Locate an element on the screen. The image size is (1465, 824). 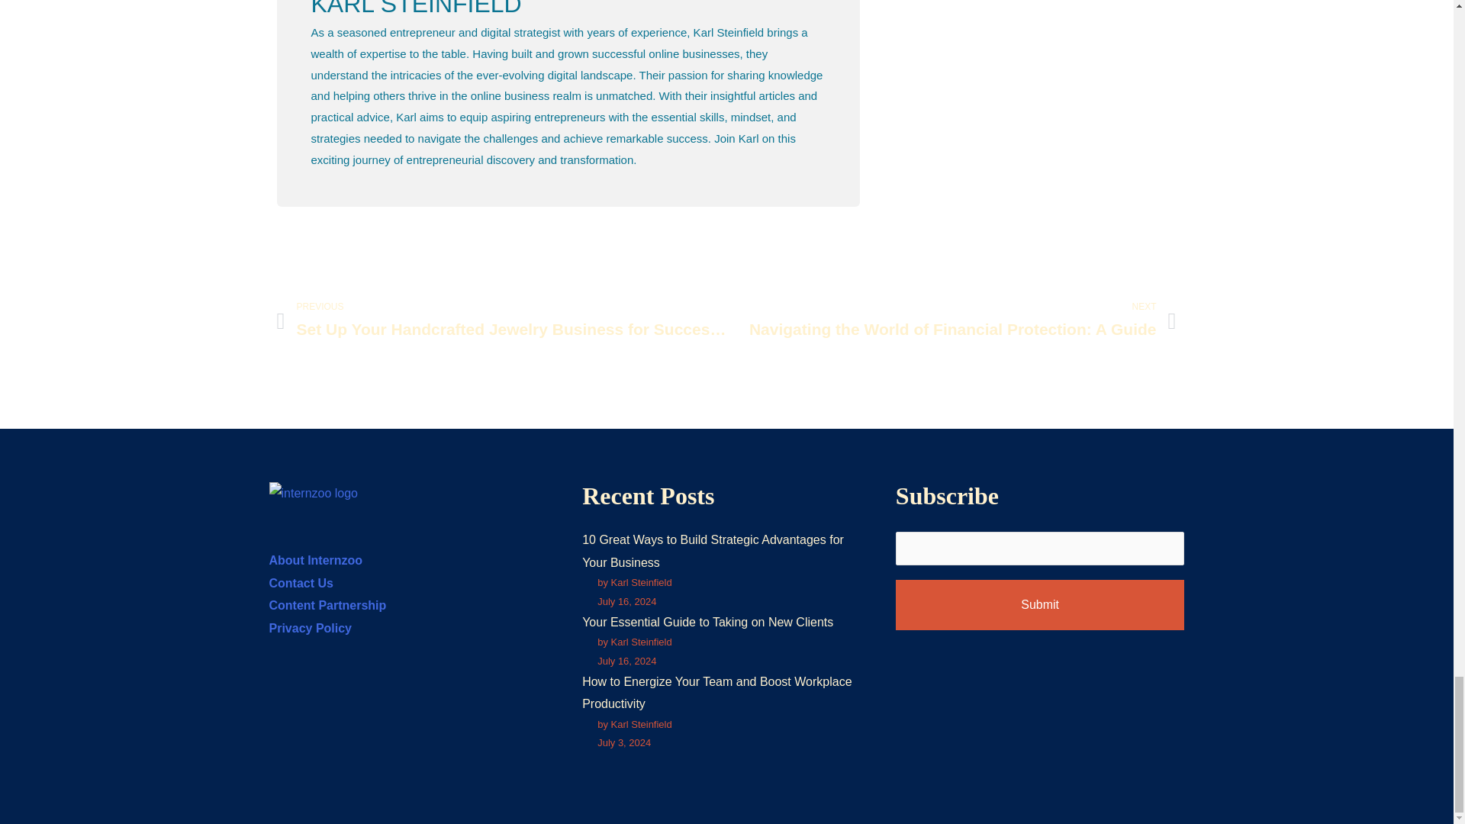
Contact Us is located at coordinates (300, 583).